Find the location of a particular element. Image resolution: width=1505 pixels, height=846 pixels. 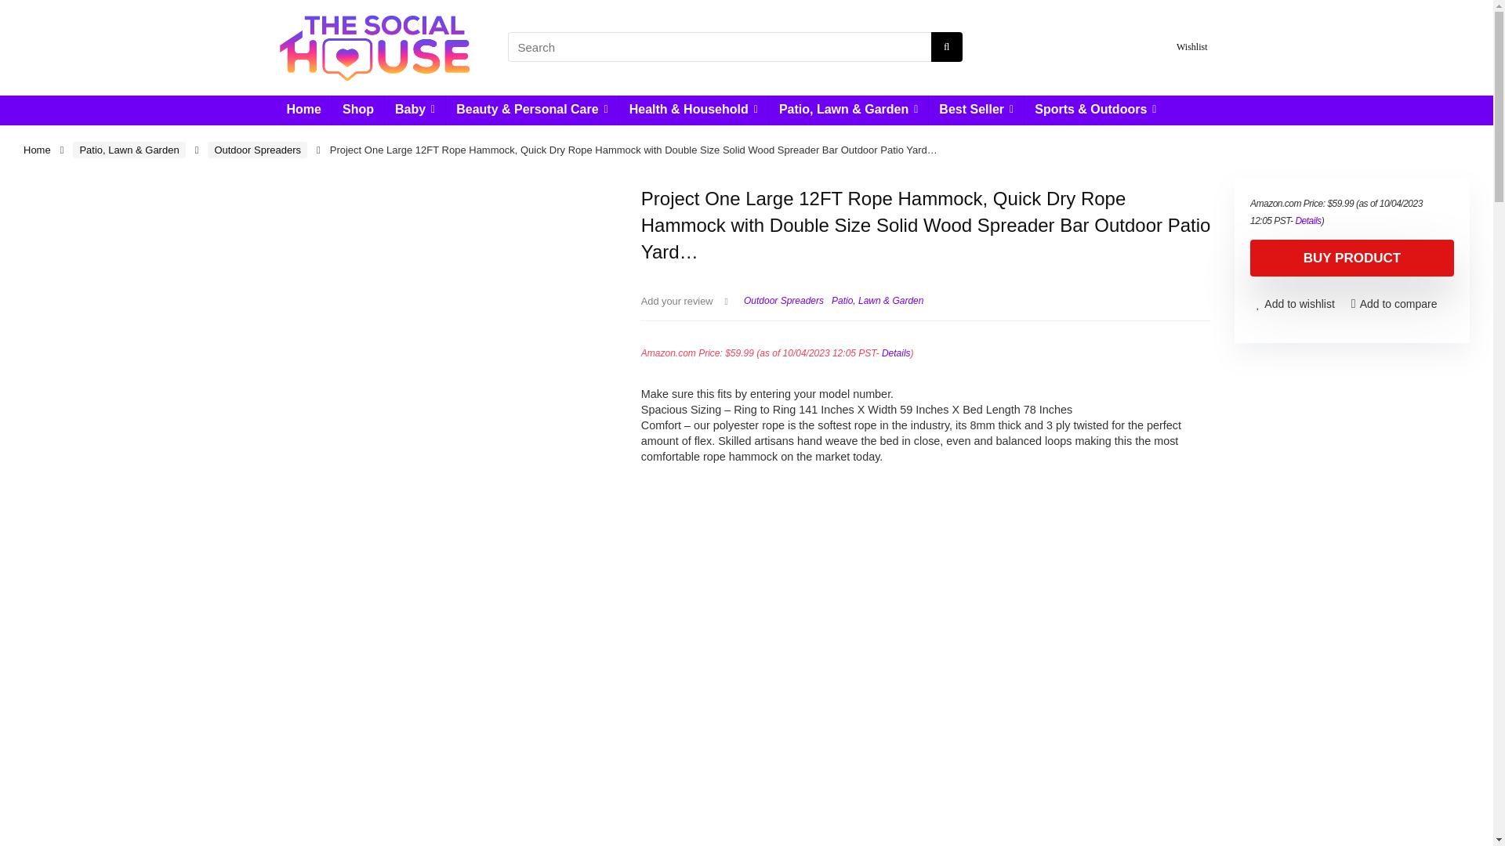

Shop is located at coordinates (357, 110).